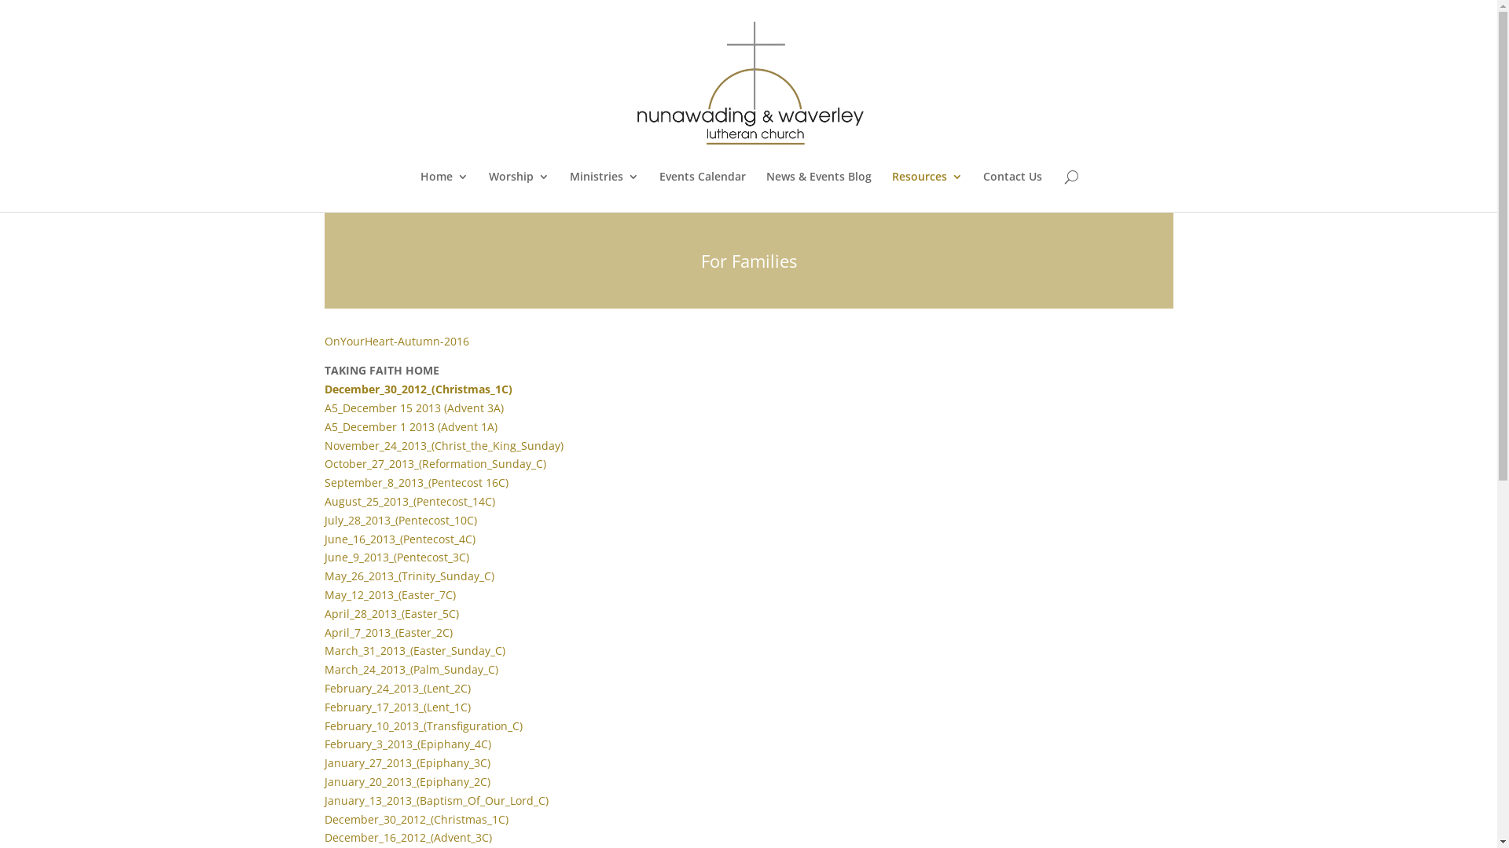  I want to click on Ministries, so click(604, 192).